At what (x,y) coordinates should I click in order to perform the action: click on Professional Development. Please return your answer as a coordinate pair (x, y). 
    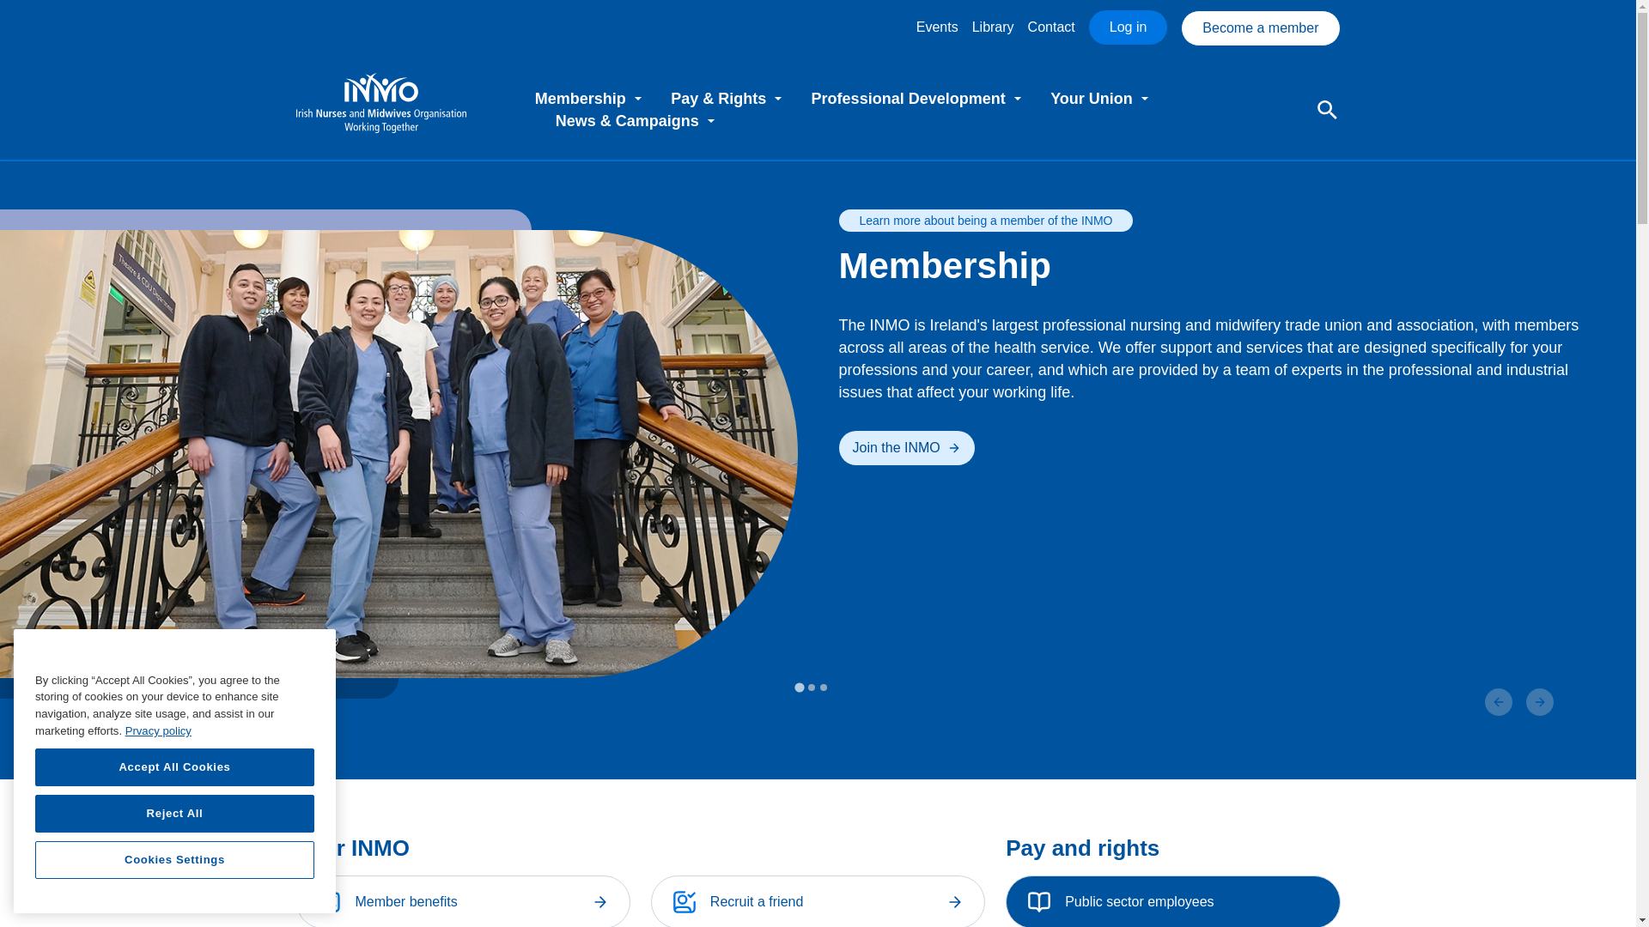
    Looking at the image, I should click on (918, 98).